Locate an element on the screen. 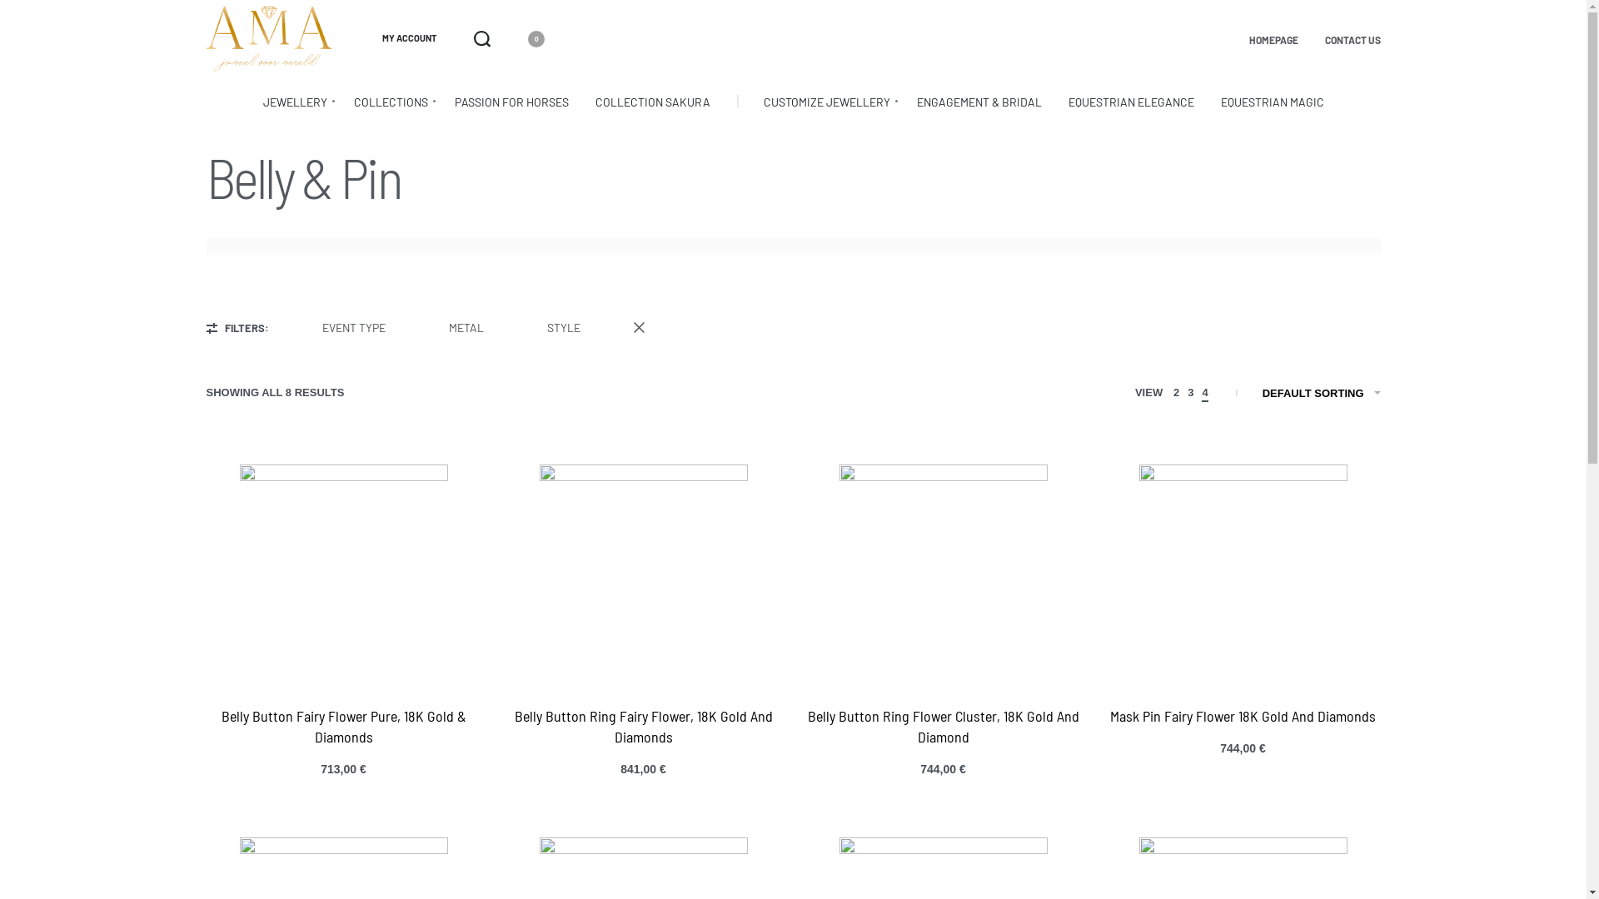 This screenshot has width=1599, height=899. JEWELLERY is located at coordinates (295, 102).